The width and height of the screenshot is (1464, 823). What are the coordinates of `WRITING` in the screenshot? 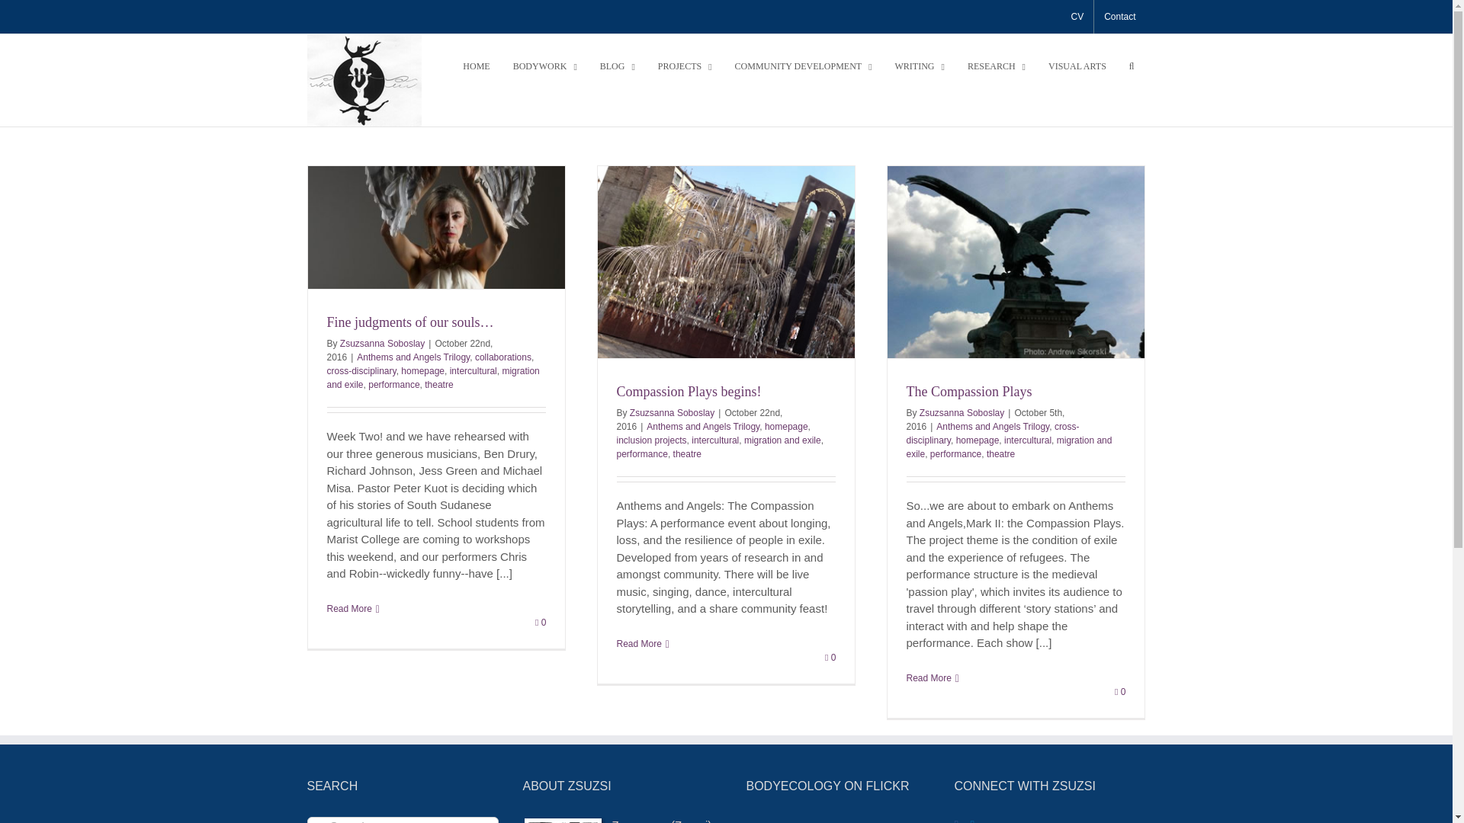 It's located at (920, 66).